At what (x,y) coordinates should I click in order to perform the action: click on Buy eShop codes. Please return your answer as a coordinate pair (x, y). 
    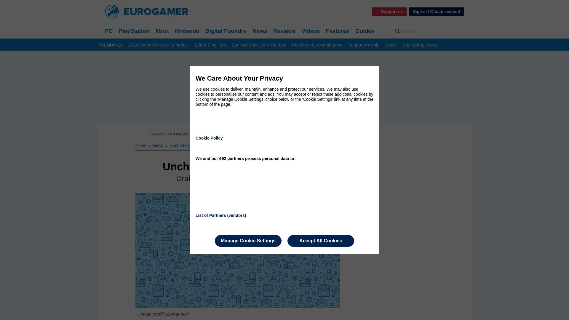
    Looking at the image, I should click on (420, 45).